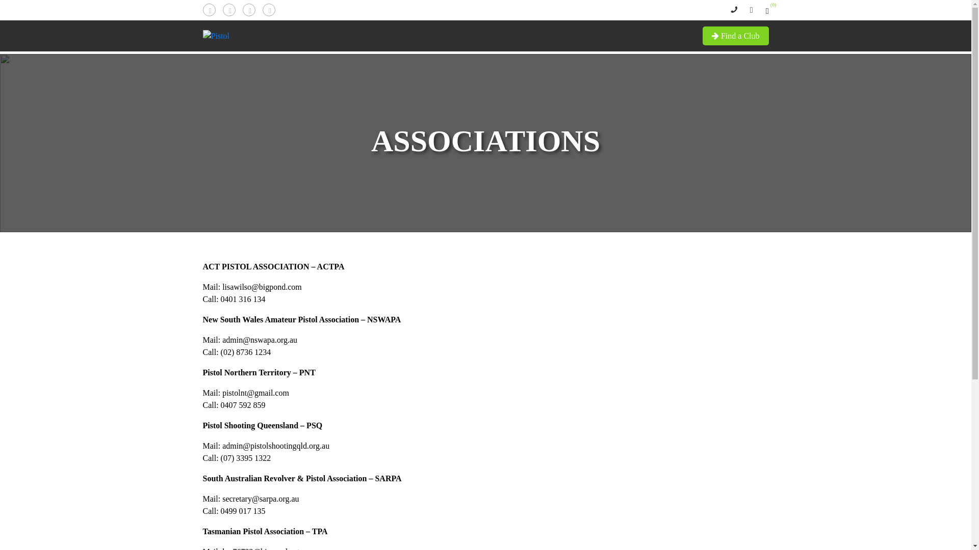 This screenshot has width=979, height=550. What do you see at coordinates (262, 287) in the screenshot?
I see `lisawilso@bigpond.com` at bounding box center [262, 287].